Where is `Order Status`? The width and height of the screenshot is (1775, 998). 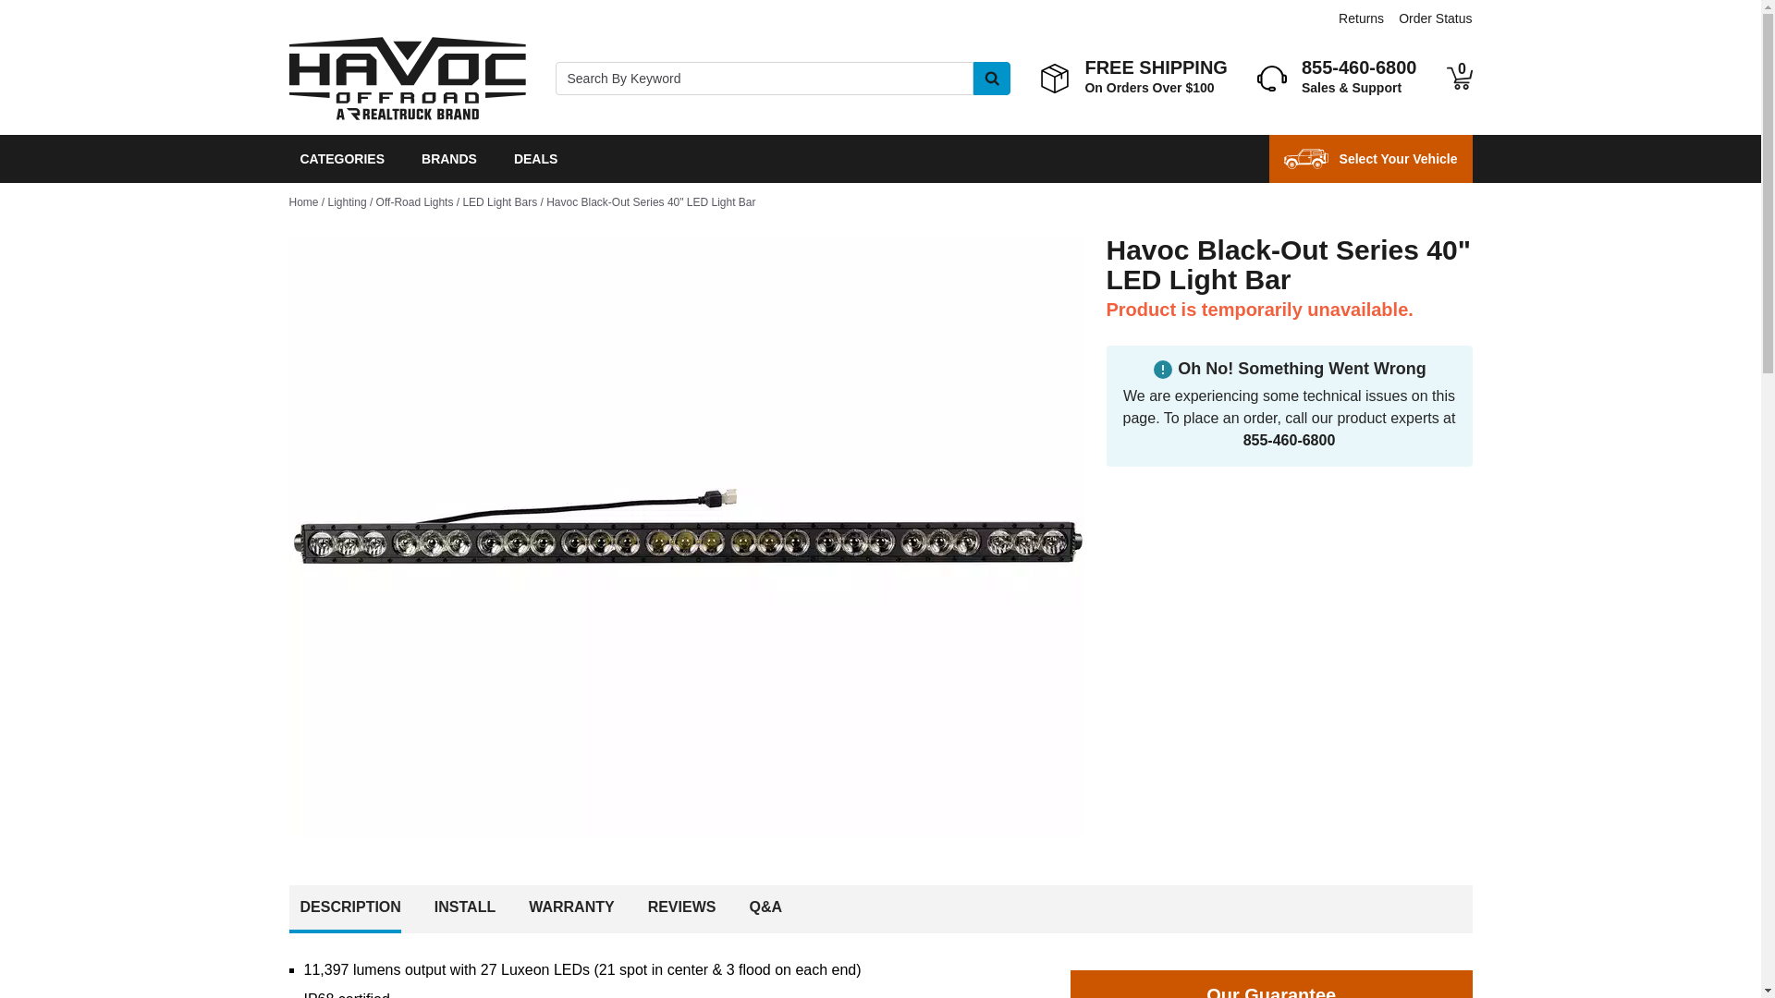 Order Status is located at coordinates (1435, 18).